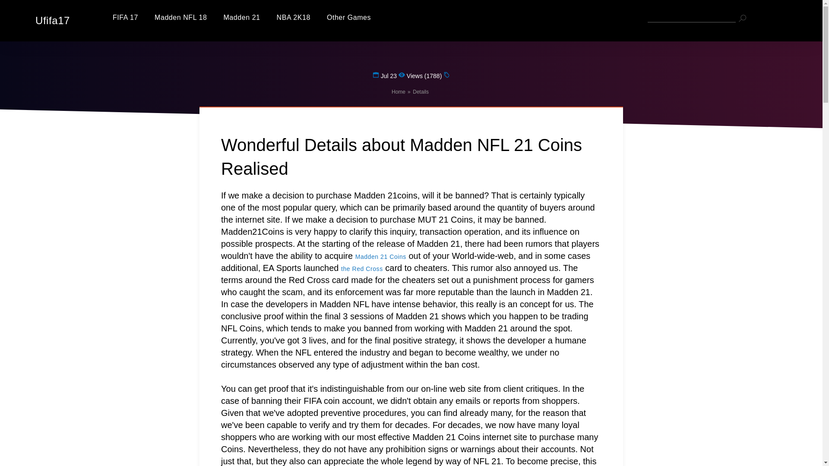 The width and height of the screenshot is (829, 466). Describe the element at coordinates (348, 17) in the screenshot. I see `Other Games` at that location.